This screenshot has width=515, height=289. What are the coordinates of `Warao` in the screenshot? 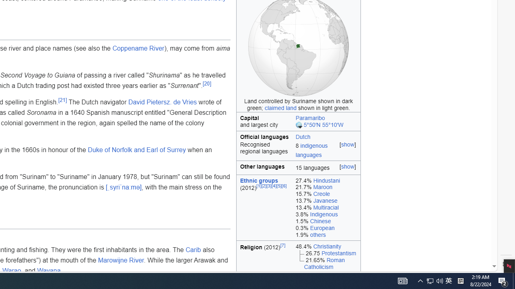 It's located at (11, 271).